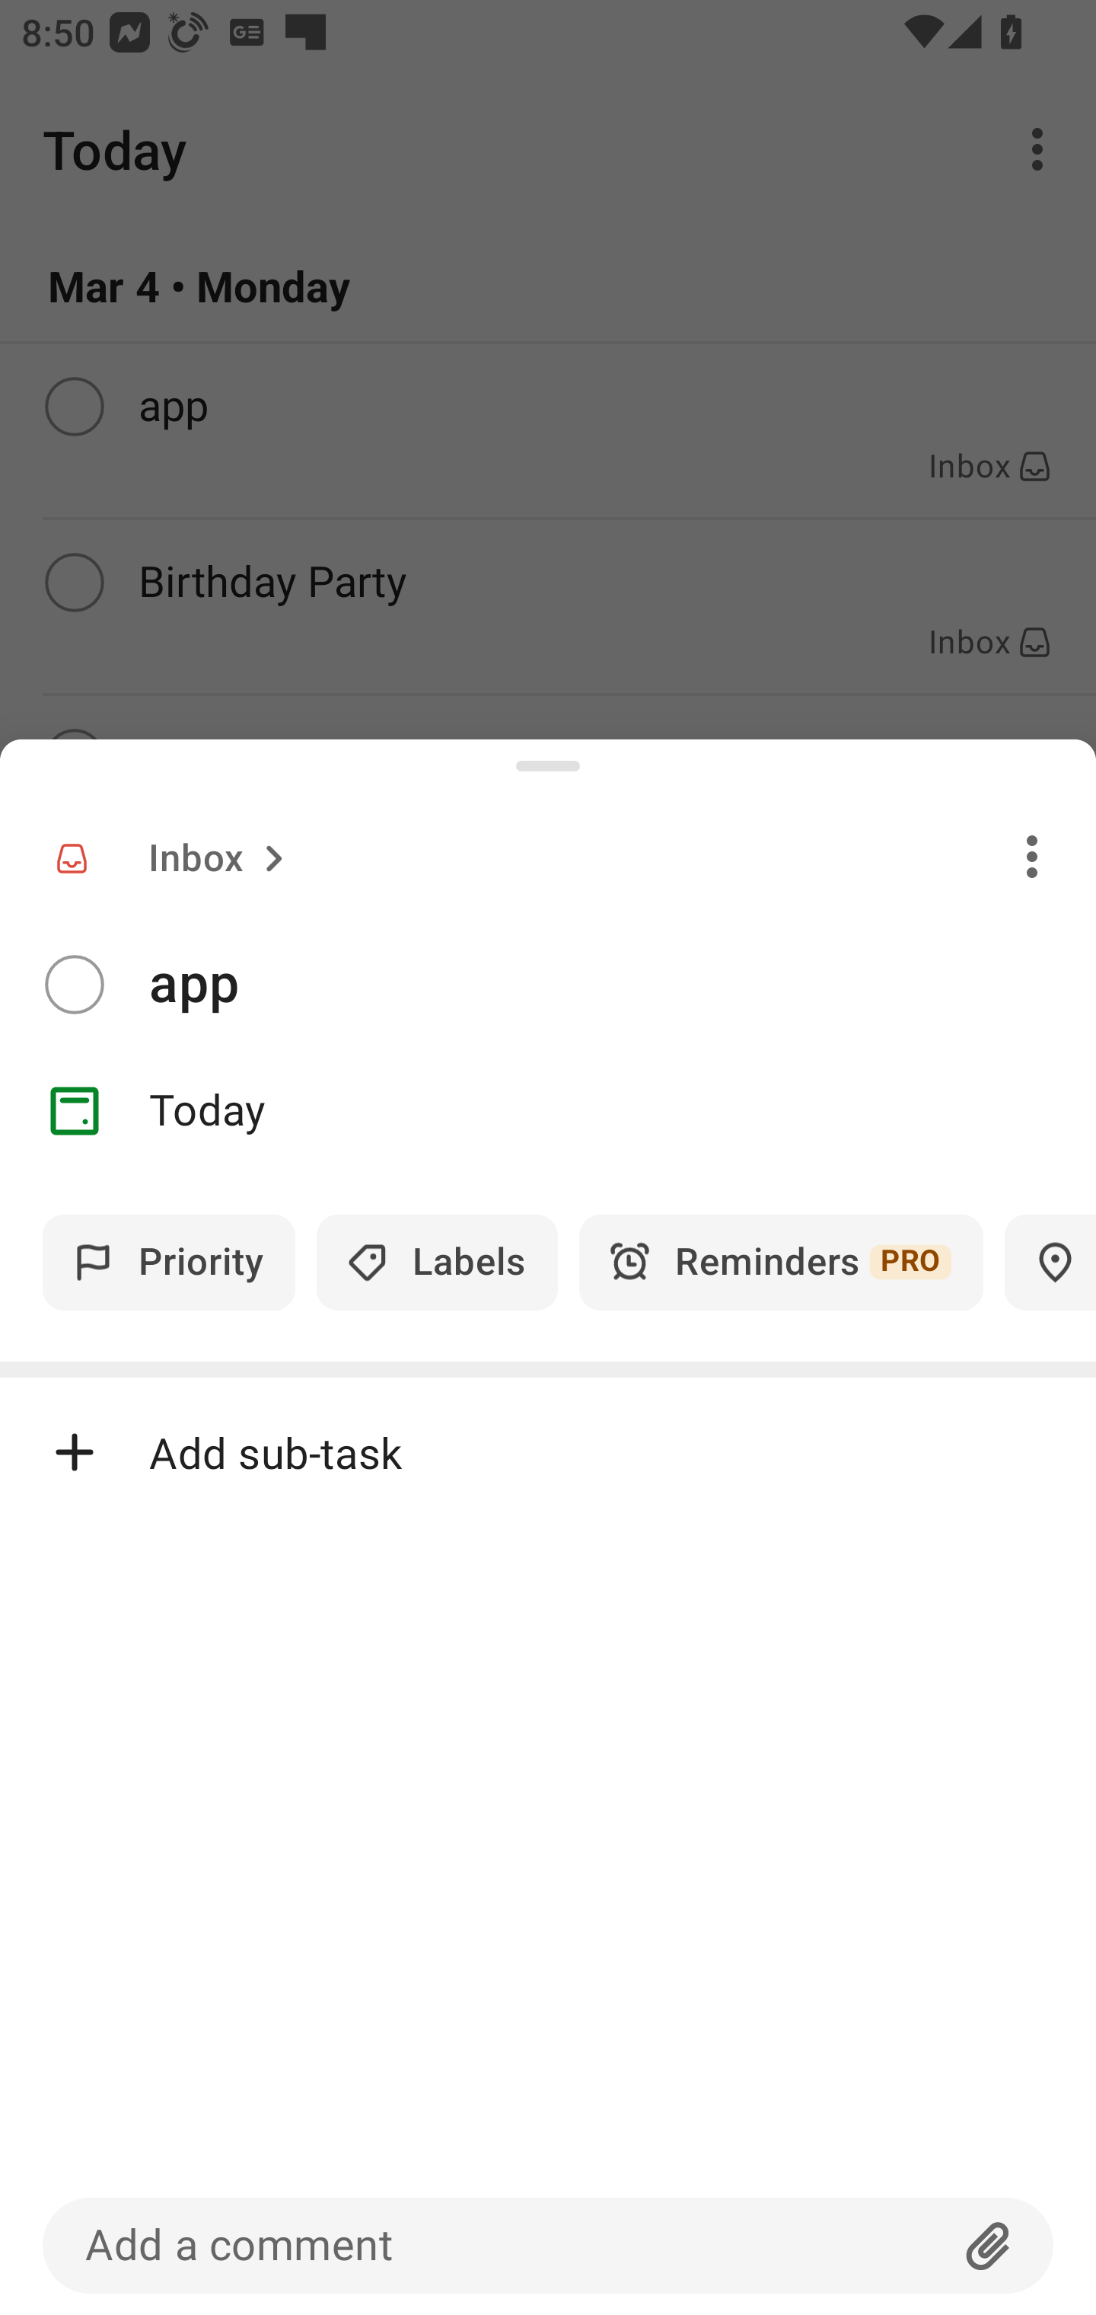  What do you see at coordinates (548, 2245) in the screenshot?
I see `Add a comment Attachment` at bounding box center [548, 2245].